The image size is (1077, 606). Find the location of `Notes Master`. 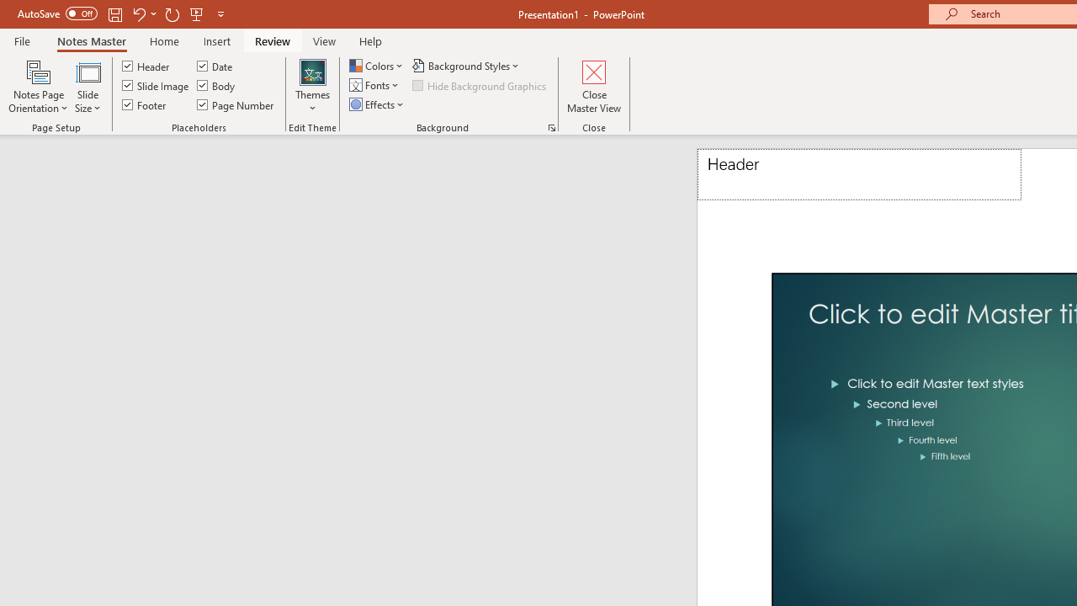

Notes Master is located at coordinates (91, 40).